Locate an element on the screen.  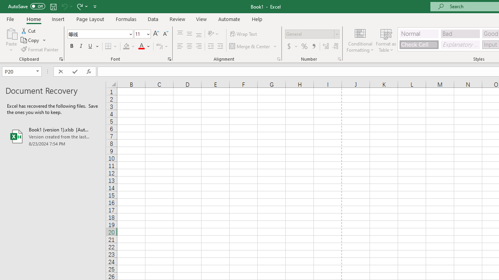
Italic is located at coordinates (81, 47).